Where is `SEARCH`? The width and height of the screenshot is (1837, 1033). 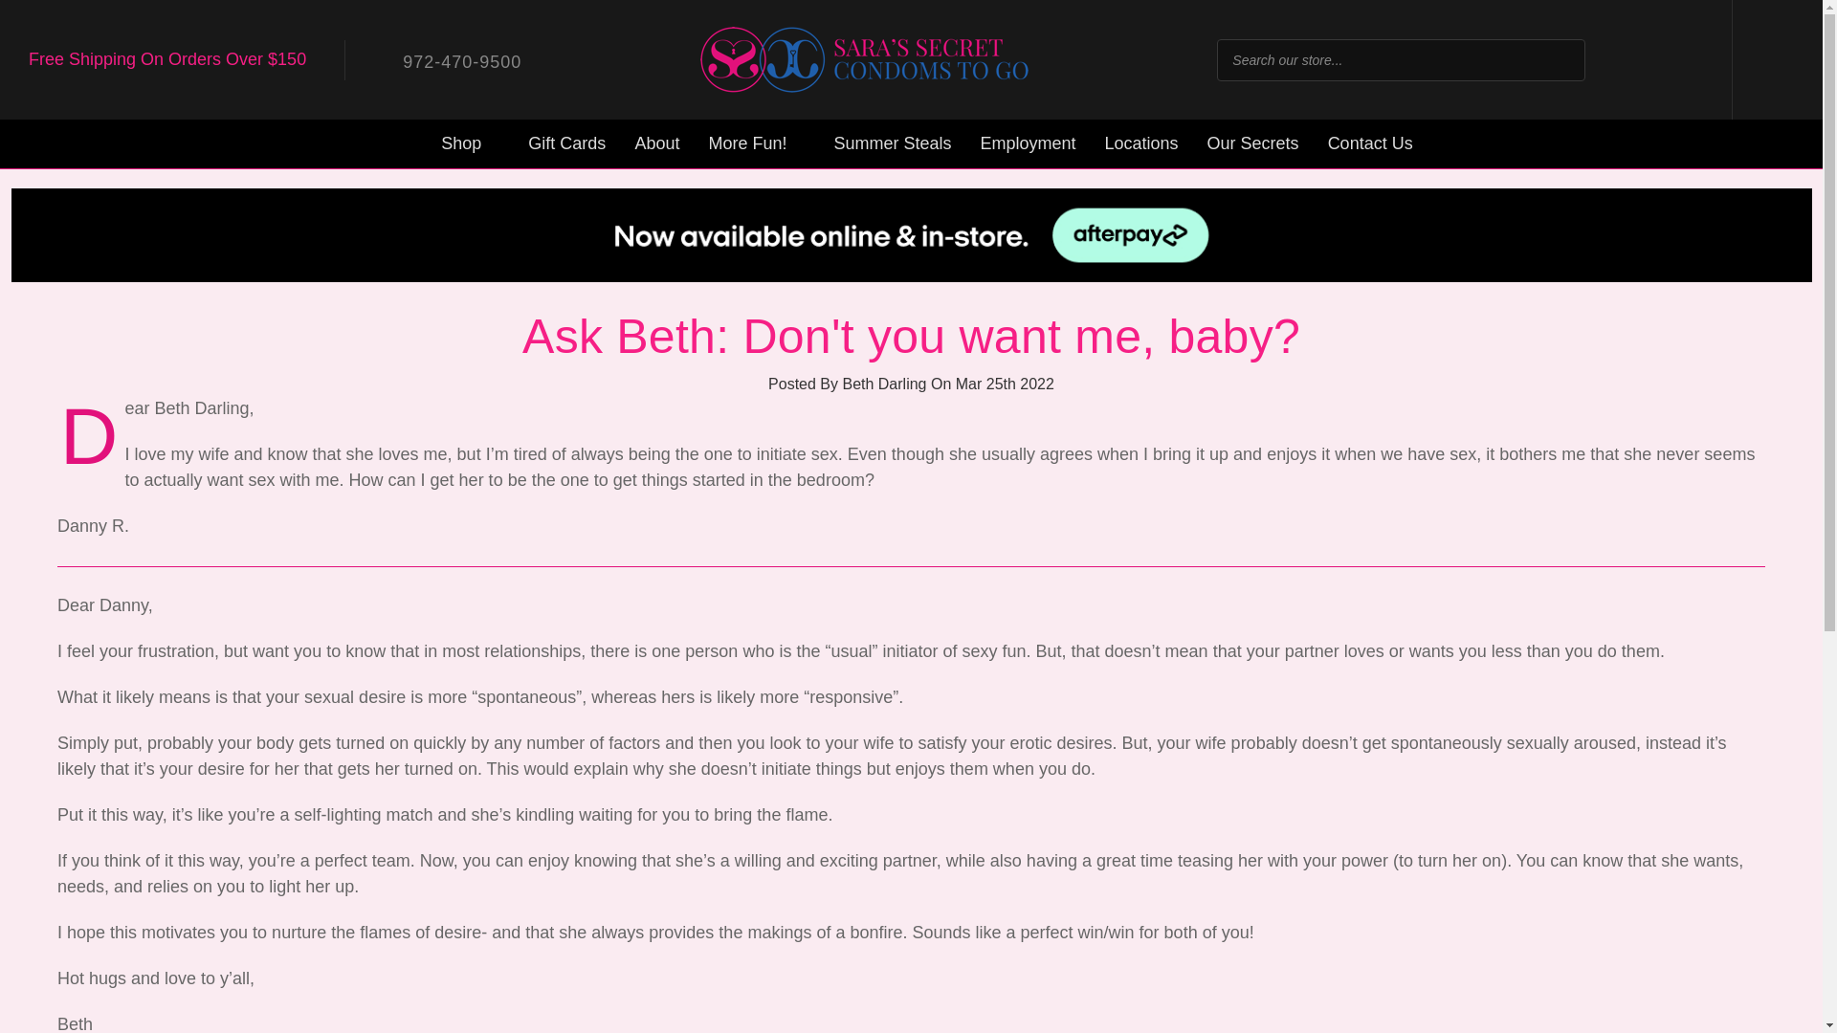 SEARCH is located at coordinates (1560, 59).